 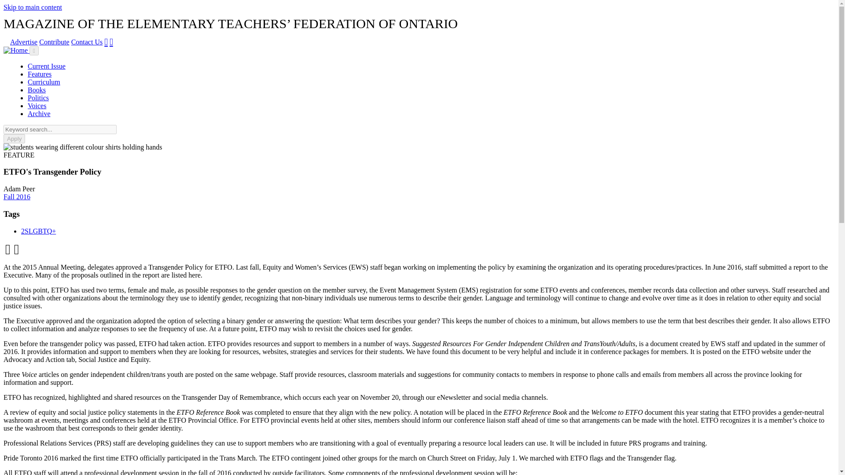 I want to click on Twitter, so click(x=111, y=41).